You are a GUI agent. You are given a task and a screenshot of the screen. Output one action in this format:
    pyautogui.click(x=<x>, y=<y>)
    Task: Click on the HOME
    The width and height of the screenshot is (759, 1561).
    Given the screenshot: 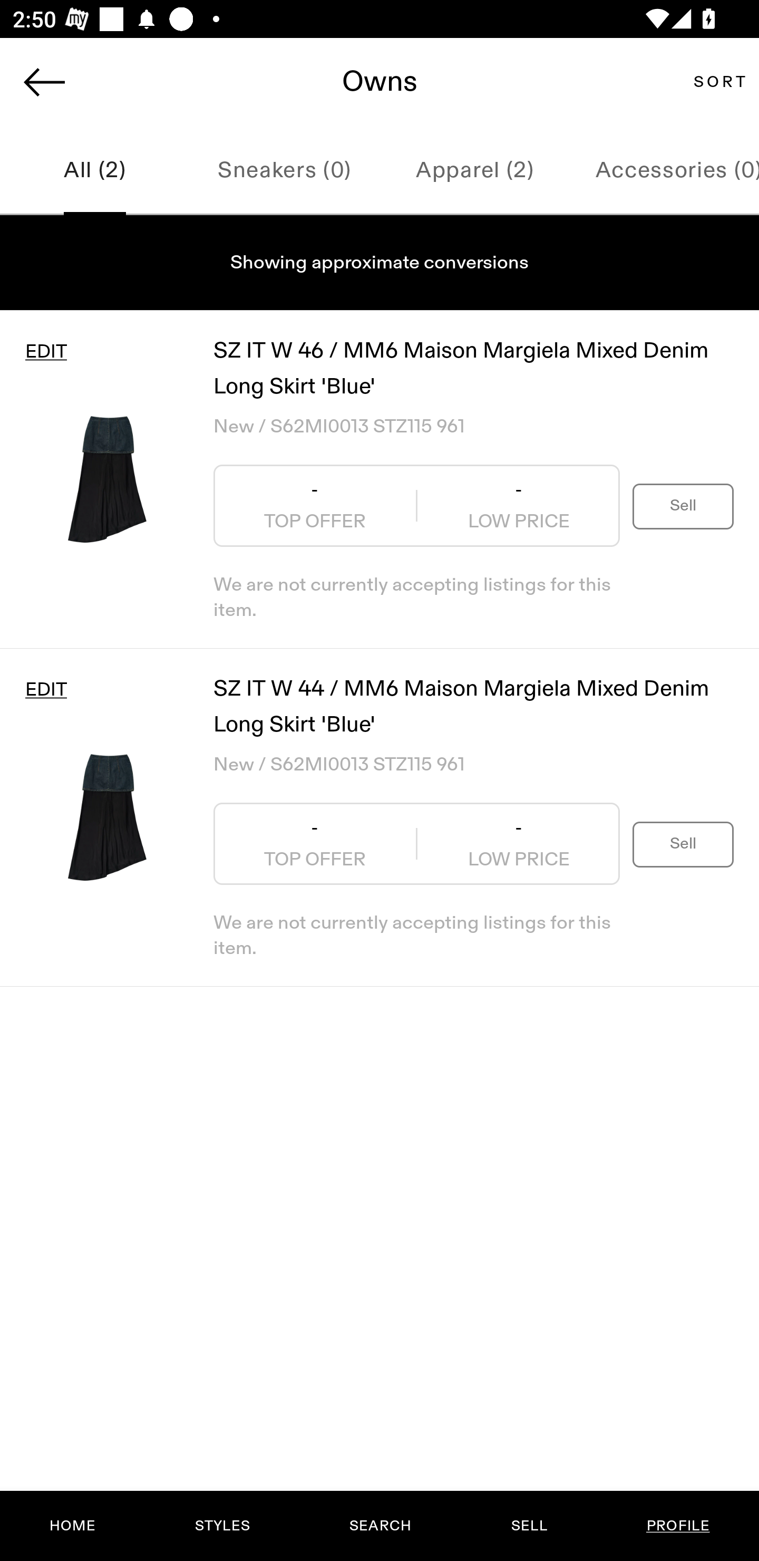 What is the action you would take?
    pyautogui.click(x=73, y=1526)
    